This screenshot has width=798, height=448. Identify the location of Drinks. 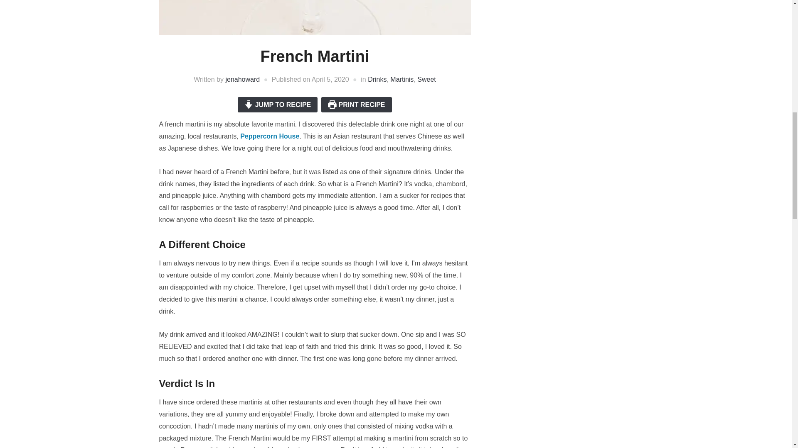
(377, 79).